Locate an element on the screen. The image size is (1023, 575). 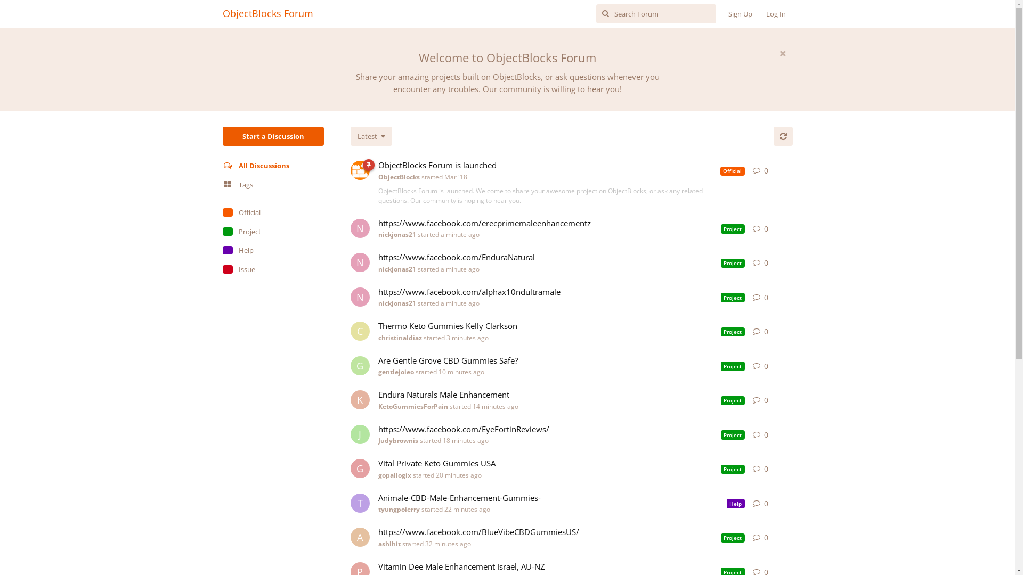
ObjectBlocks Forum is located at coordinates (268, 13).